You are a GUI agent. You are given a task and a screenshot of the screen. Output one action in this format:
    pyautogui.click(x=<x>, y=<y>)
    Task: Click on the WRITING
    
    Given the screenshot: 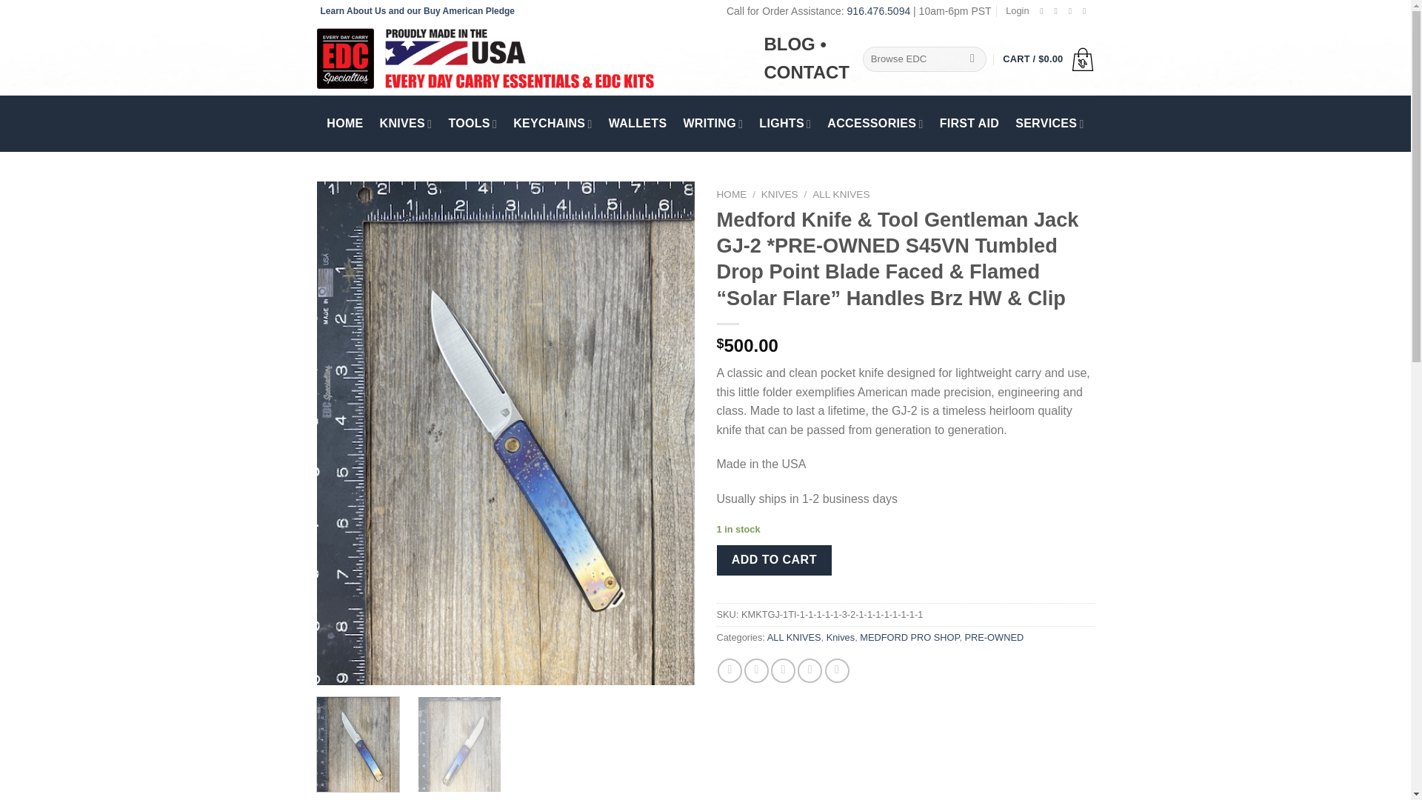 What is the action you would take?
    pyautogui.click(x=712, y=123)
    